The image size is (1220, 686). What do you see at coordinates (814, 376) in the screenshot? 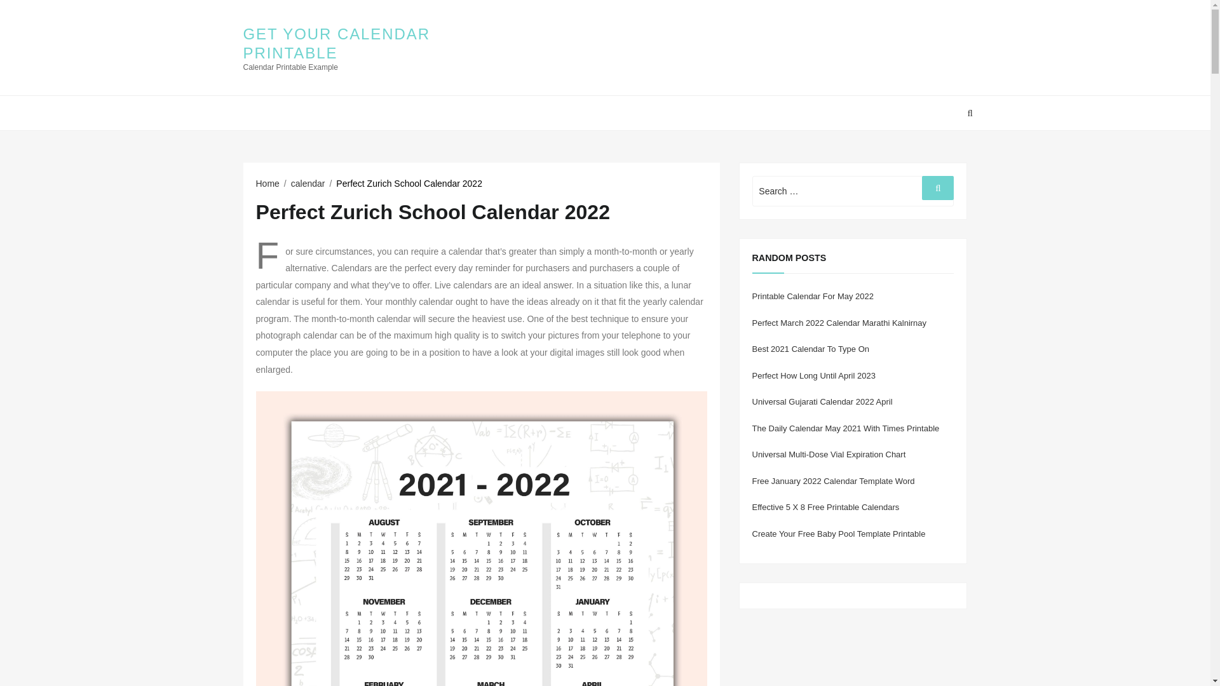
I see `Perfect How Long Until April 2023` at bounding box center [814, 376].